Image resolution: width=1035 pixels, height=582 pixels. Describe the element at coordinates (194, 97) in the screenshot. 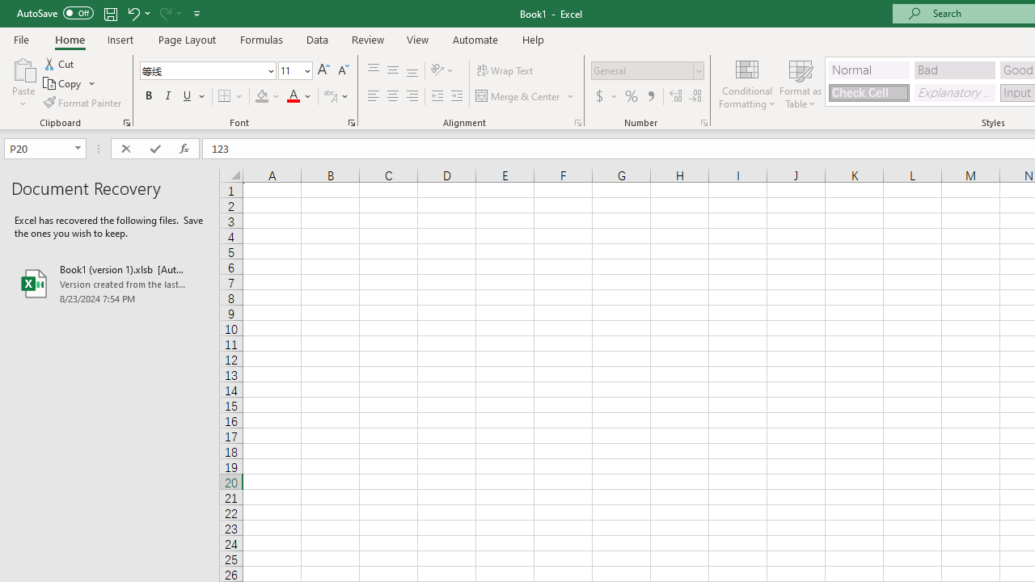

I see `Underline` at that location.